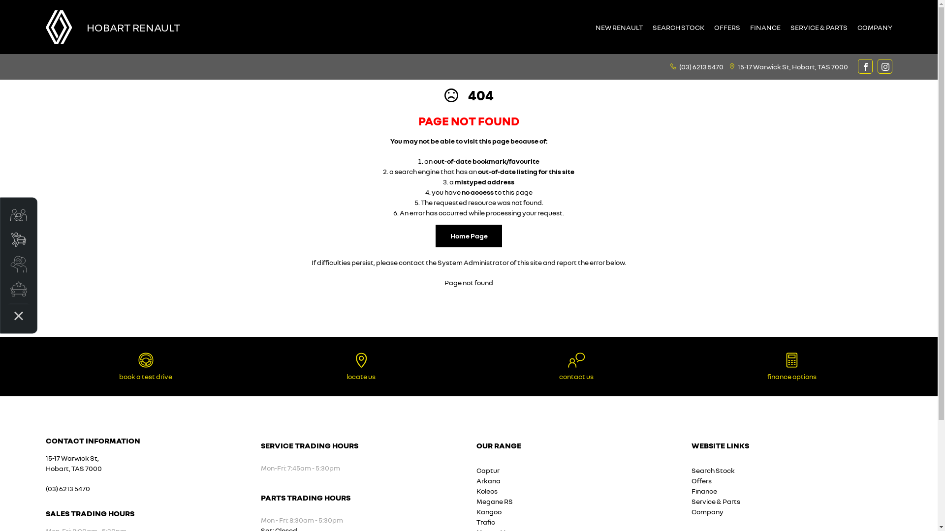  I want to click on Captur, so click(488, 470).